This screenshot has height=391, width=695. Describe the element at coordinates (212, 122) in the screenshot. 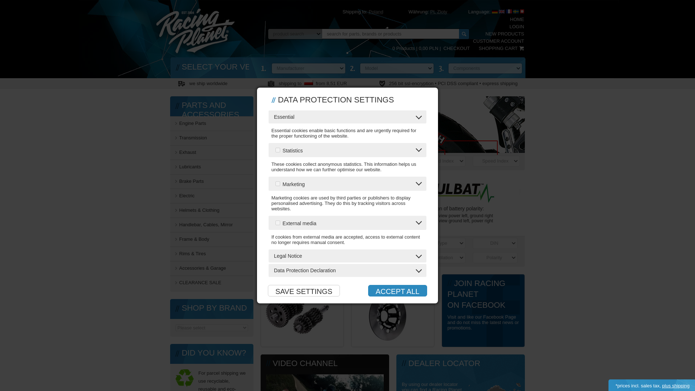

I see `Engine Parts` at that location.